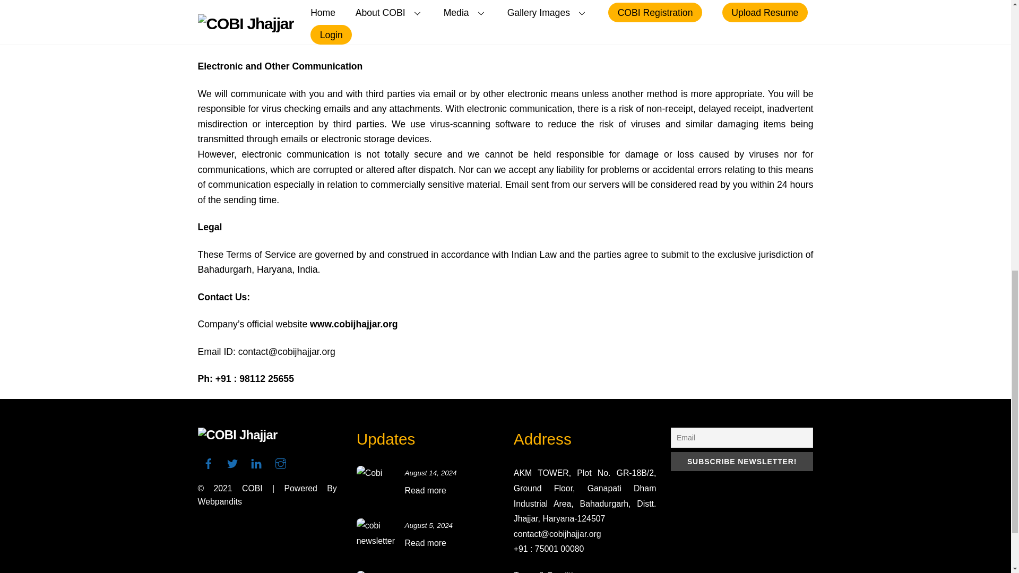  I want to click on Read more, so click(425, 490).